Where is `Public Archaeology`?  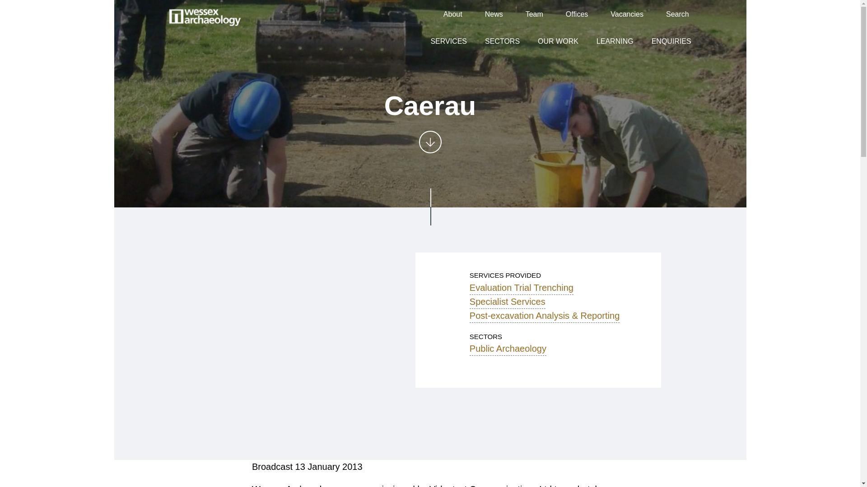
Public Archaeology is located at coordinates (508, 349).